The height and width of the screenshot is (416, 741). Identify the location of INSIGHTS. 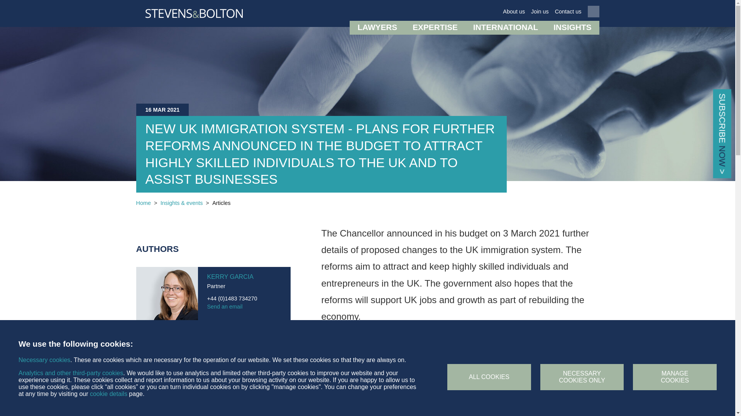
(572, 28).